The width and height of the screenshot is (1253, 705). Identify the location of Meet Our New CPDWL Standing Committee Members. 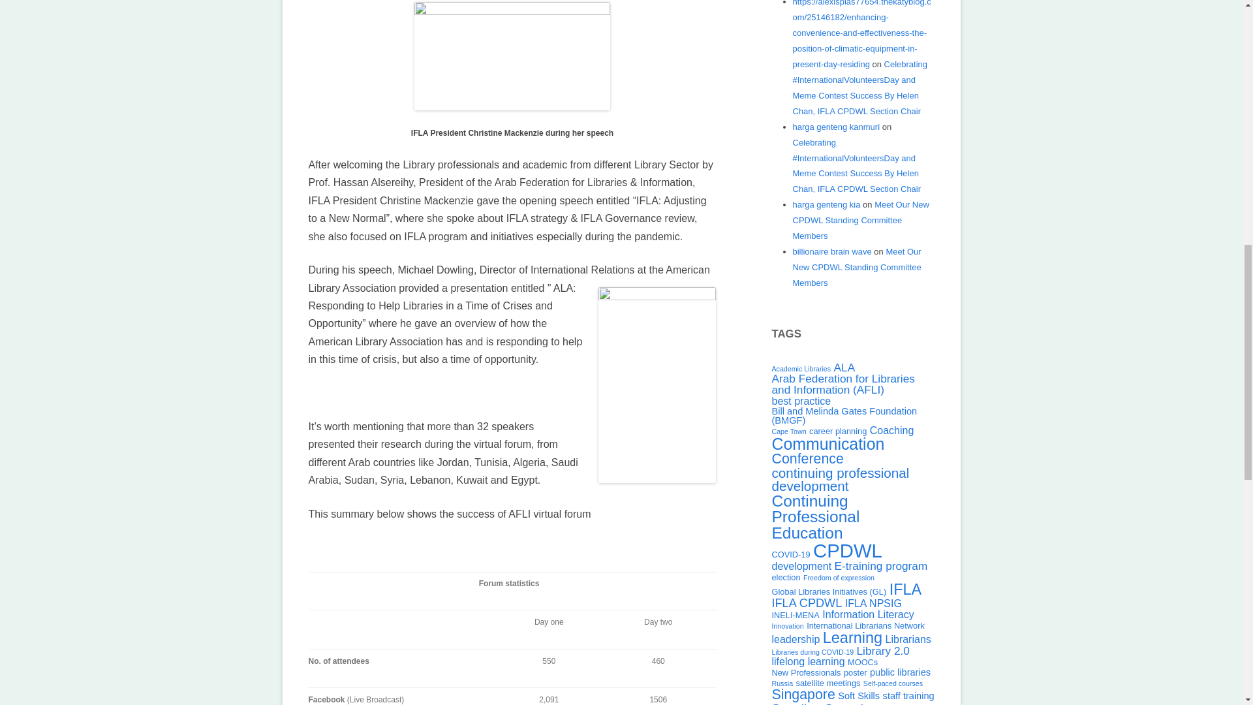
(856, 267).